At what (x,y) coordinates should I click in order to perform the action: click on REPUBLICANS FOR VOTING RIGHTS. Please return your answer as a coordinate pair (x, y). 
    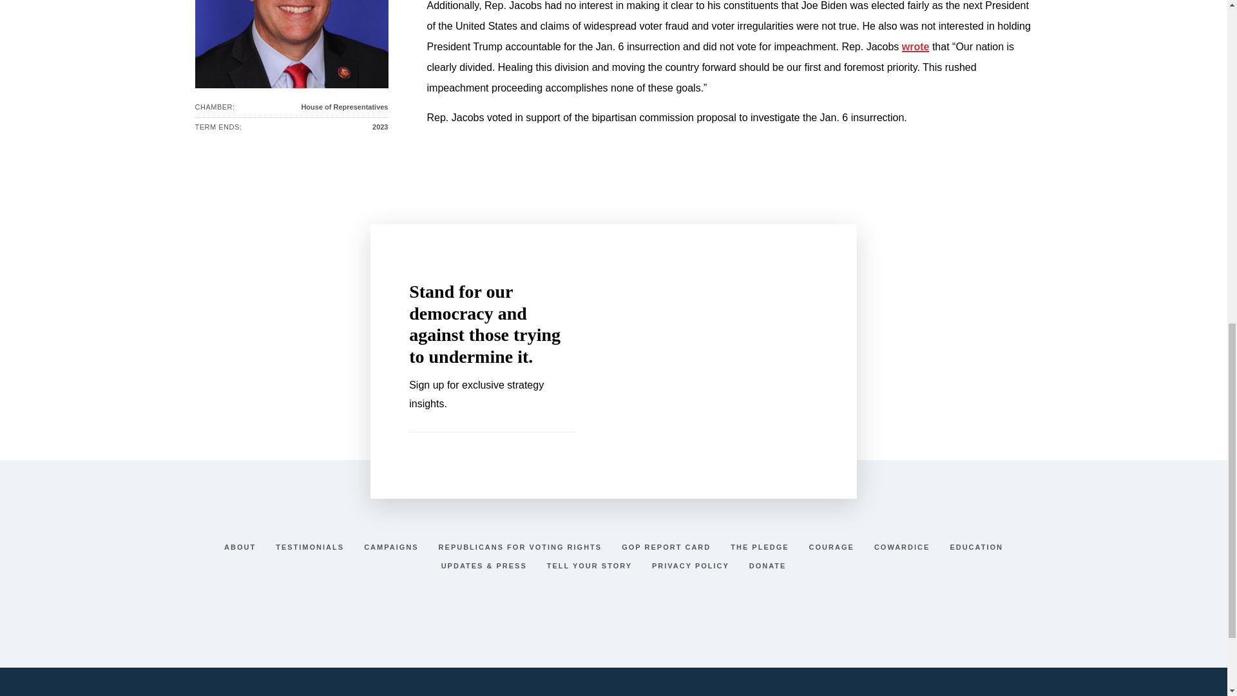
    Looking at the image, I should click on (522, 547).